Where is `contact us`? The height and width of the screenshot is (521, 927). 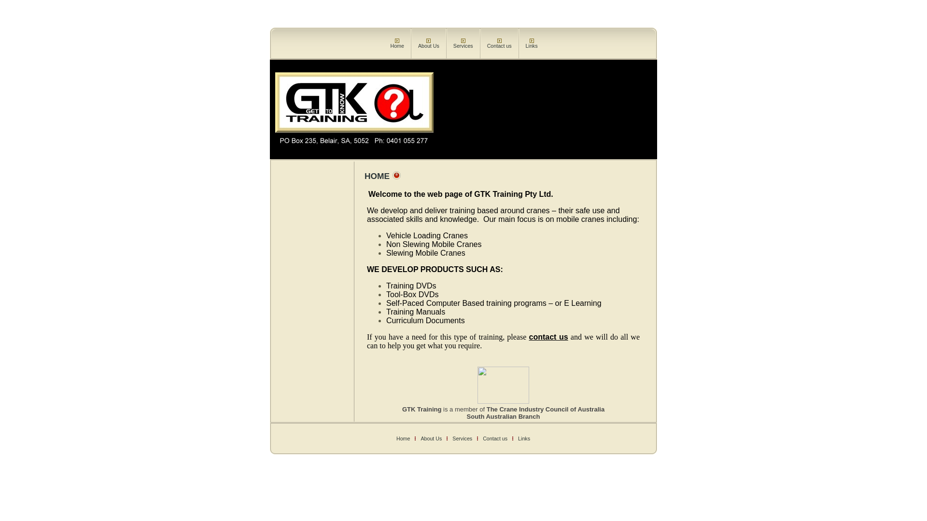 contact us is located at coordinates (548, 338).